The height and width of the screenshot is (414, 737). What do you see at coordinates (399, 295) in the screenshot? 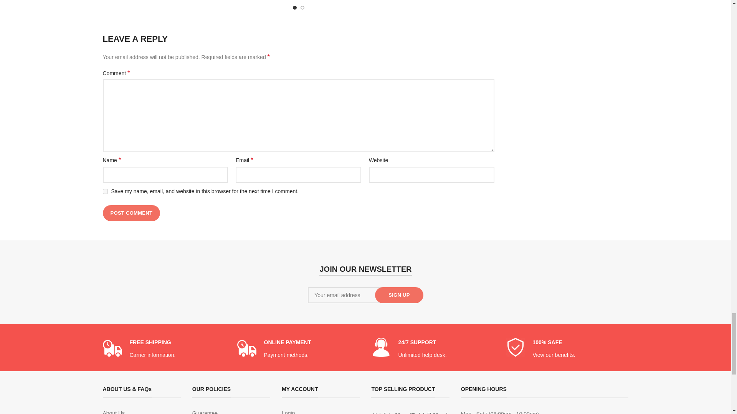
I see `Sign up` at bounding box center [399, 295].